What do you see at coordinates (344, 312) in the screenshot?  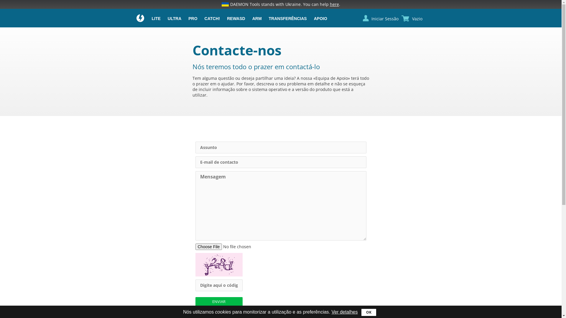 I see `Ver detalhes` at bounding box center [344, 312].